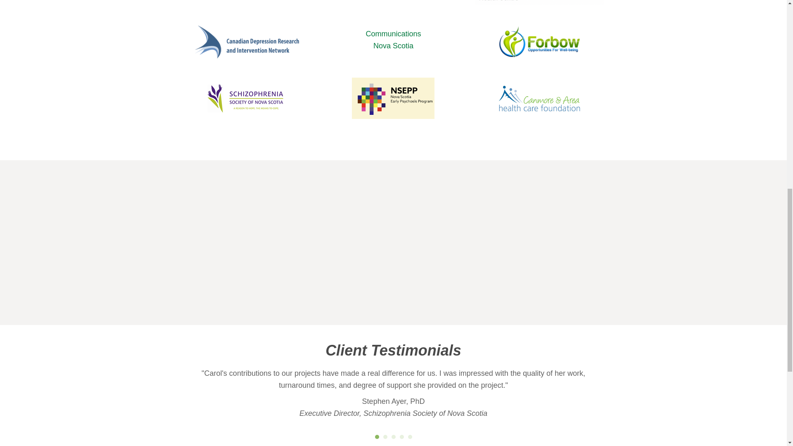 This screenshot has width=793, height=446. I want to click on 4, so click(377, 437).